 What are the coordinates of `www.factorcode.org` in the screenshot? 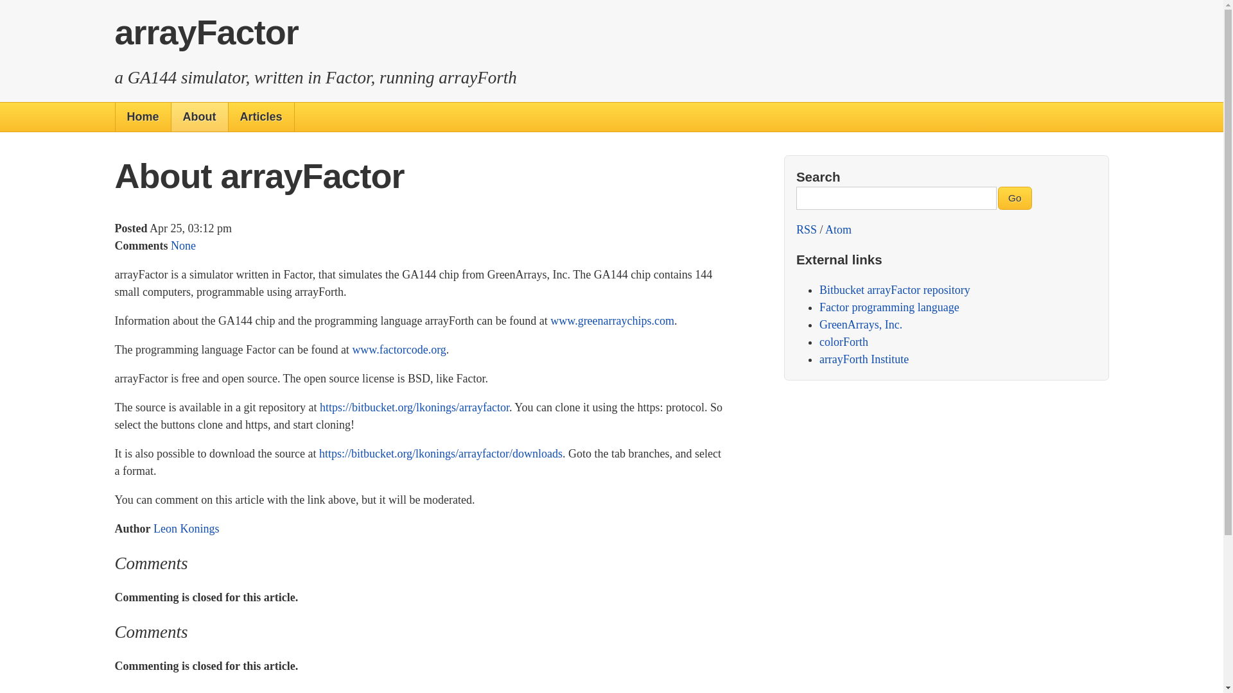 It's located at (398, 349).